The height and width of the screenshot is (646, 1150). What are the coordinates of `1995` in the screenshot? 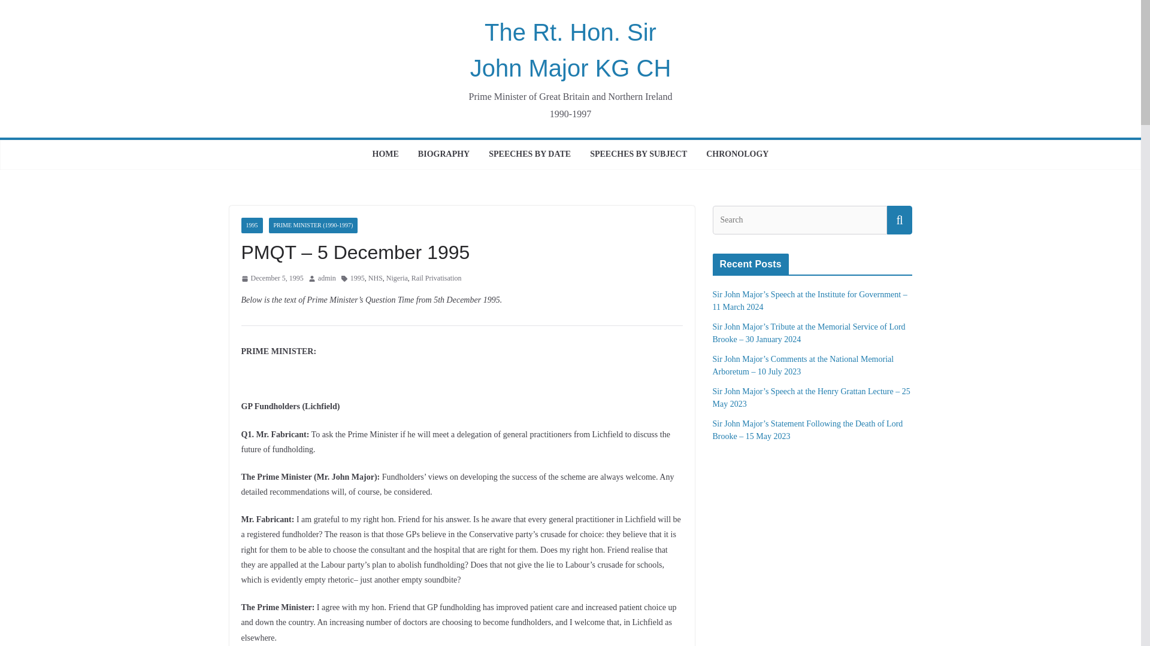 It's located at (251, 225).